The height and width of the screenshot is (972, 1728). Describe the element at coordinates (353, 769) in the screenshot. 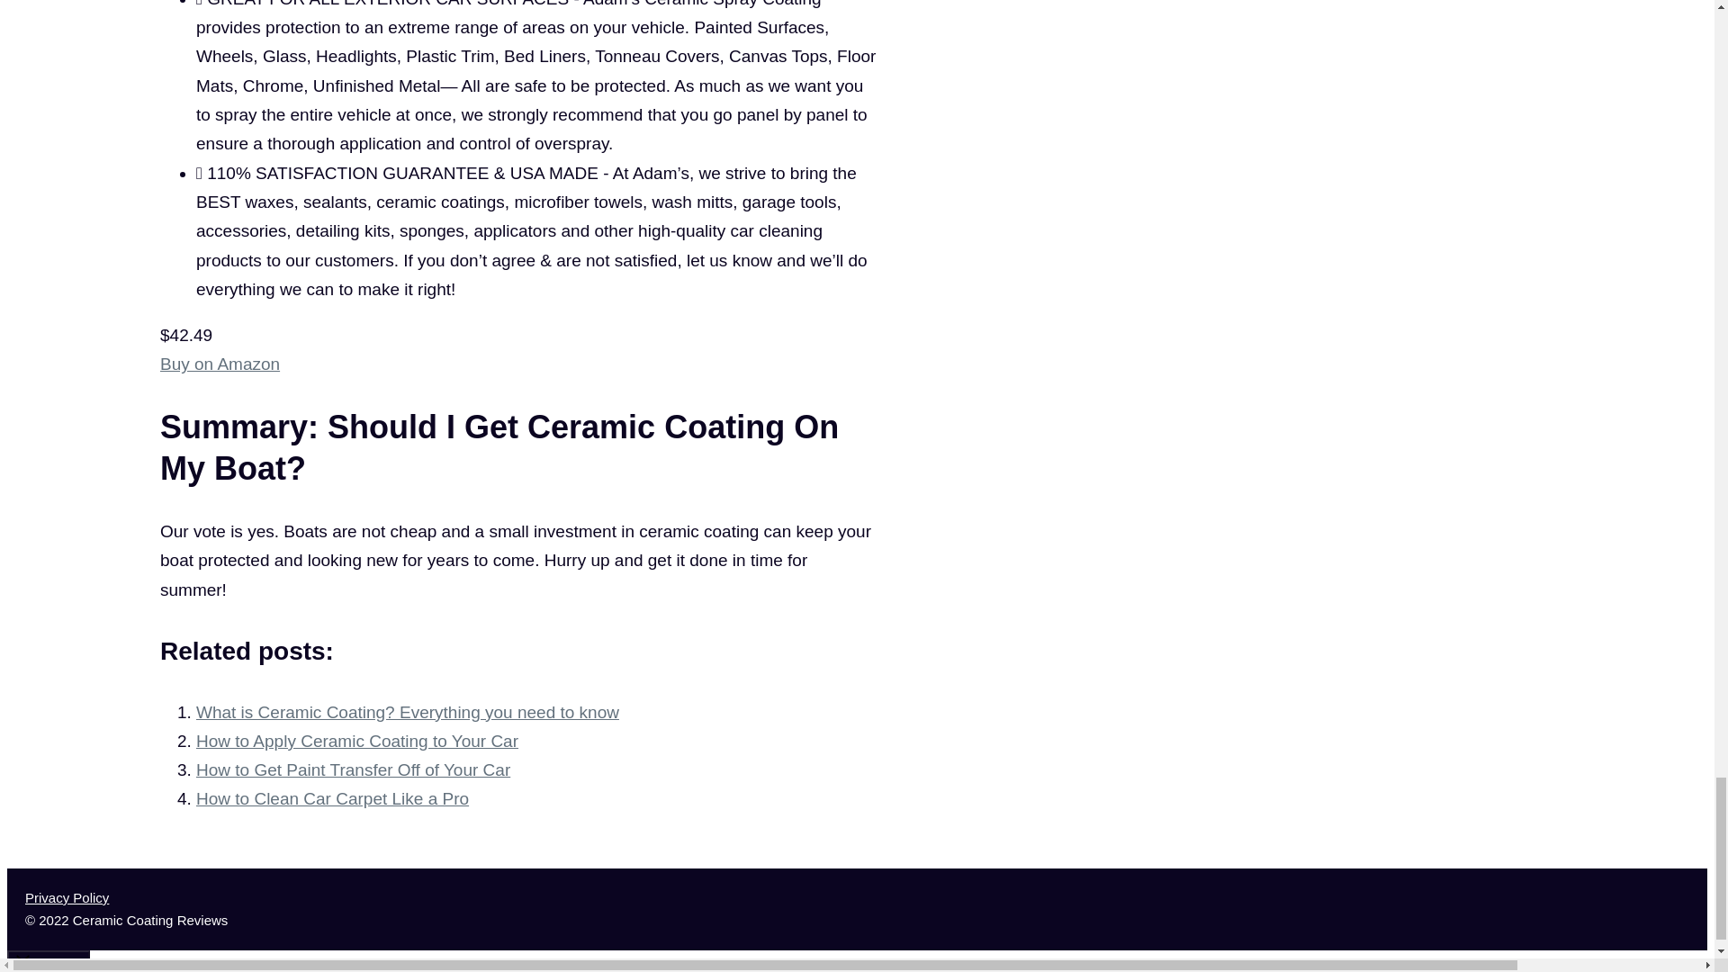

I see `How to Get Paint Transfer Off of Your Car` at that location.